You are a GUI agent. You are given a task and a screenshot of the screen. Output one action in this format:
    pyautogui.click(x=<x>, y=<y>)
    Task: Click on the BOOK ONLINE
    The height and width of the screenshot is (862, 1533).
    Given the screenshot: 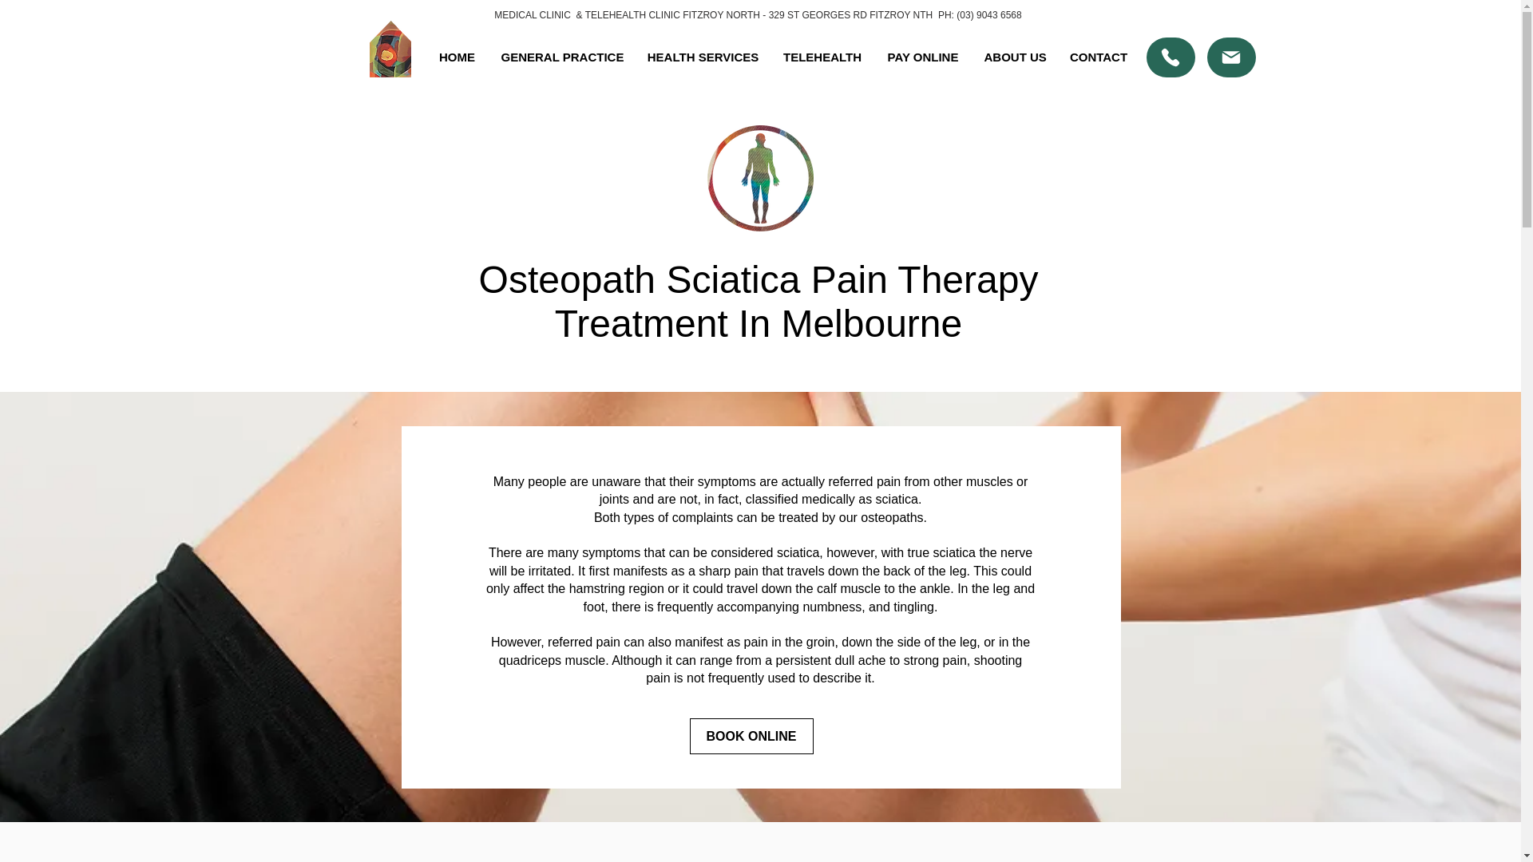 What is the action you would take?
    pyautogui.click(x=752, y=736)
    